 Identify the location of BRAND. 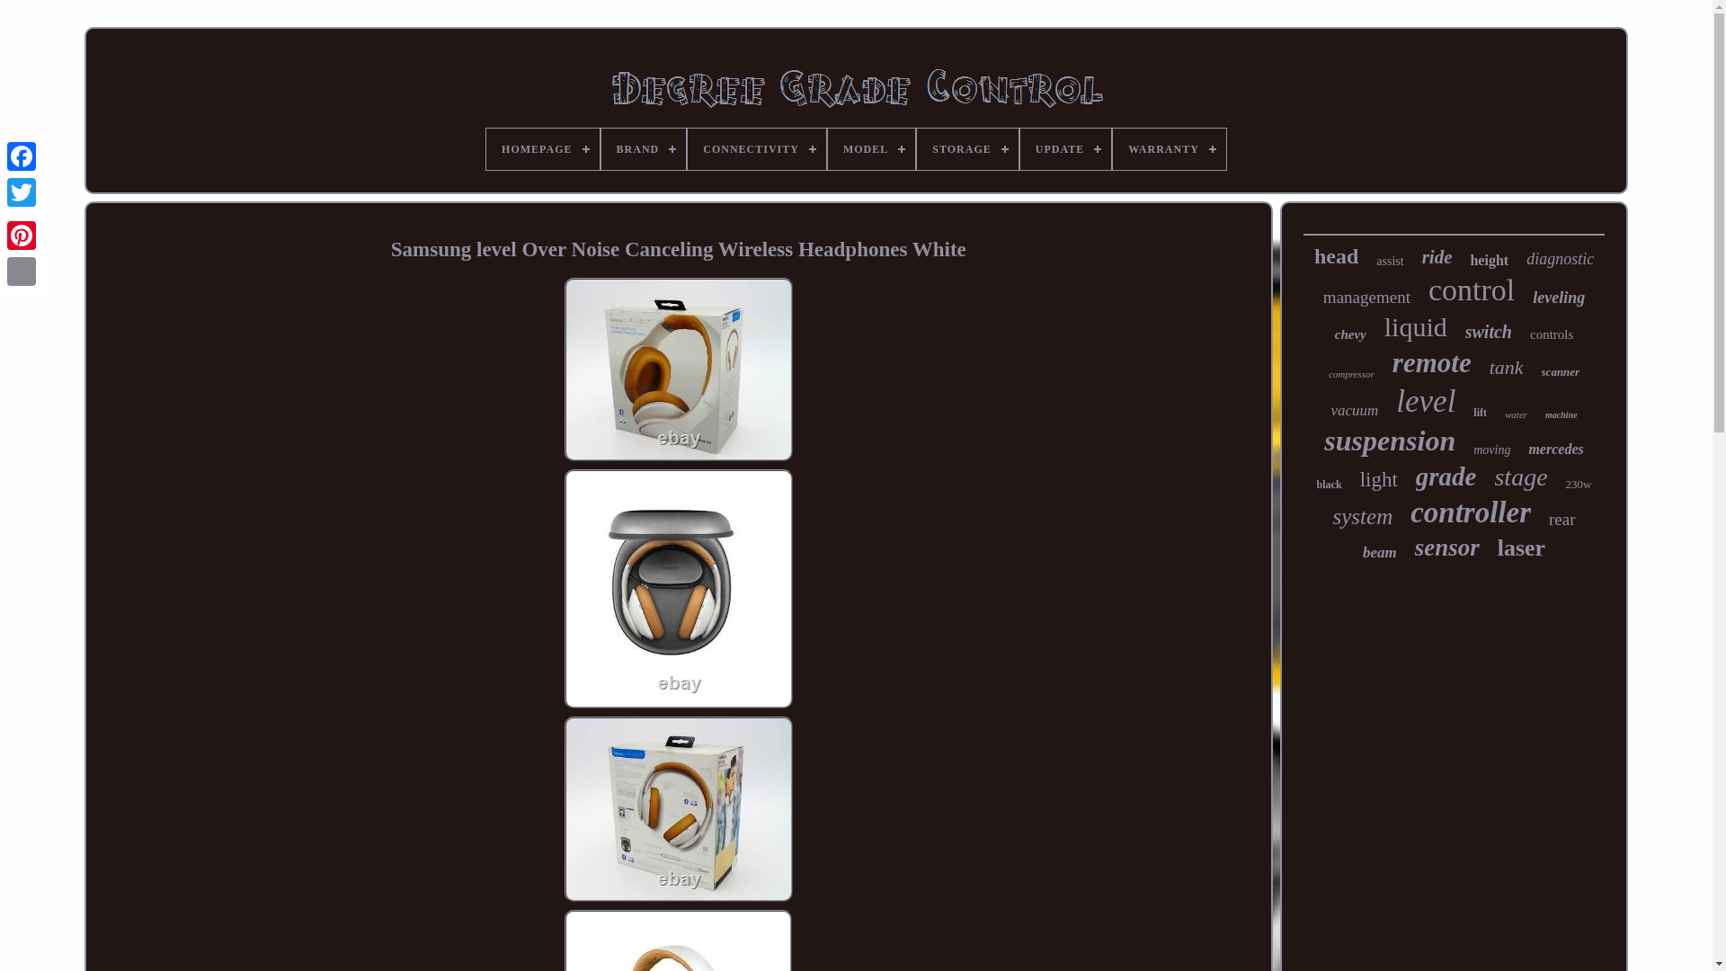
(644, 149).